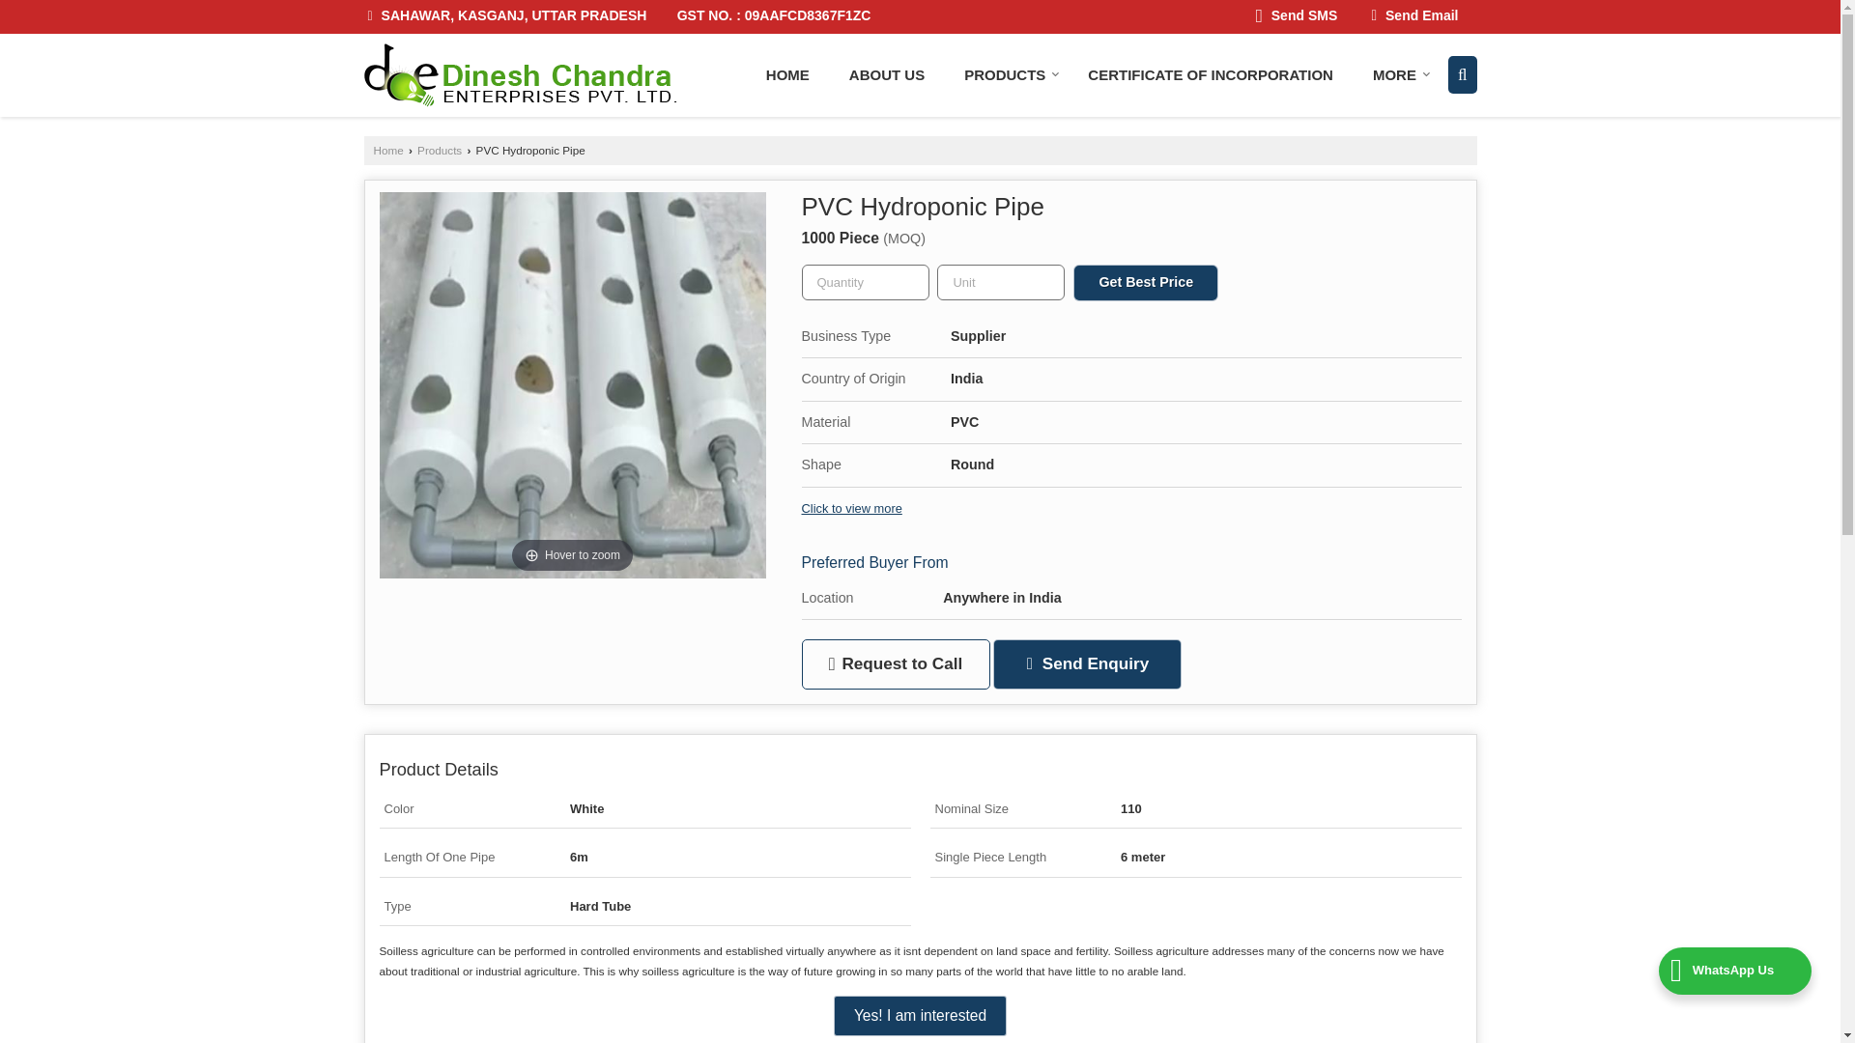 The image size is (1855, 1043). What do you see at coordinates (788, 75) in the screenshot?
I see `HOME` at bounding box center [788, 75].